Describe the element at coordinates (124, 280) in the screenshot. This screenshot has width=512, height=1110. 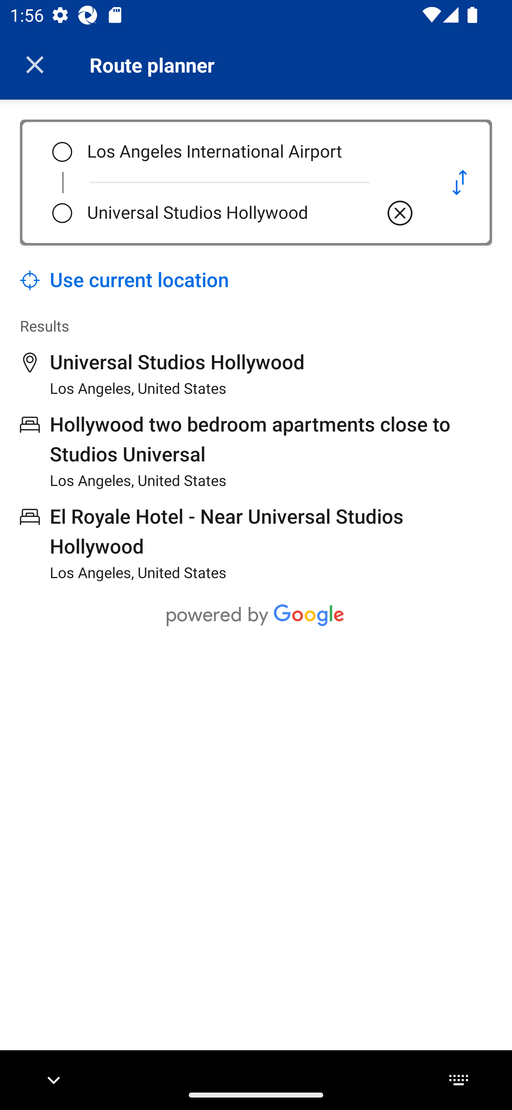
I see `Use current location` at that location.